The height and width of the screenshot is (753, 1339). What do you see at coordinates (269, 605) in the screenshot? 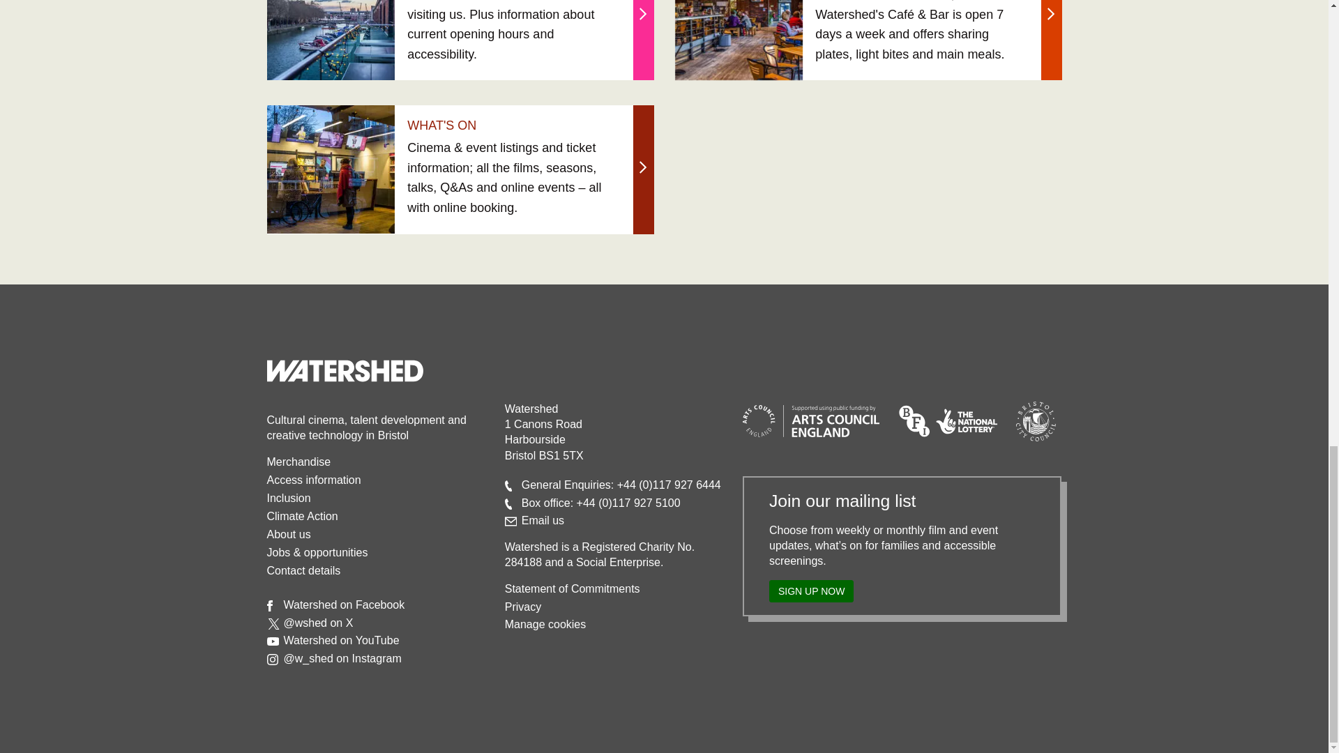
I see `facebook` at bounding box center [269, 605].